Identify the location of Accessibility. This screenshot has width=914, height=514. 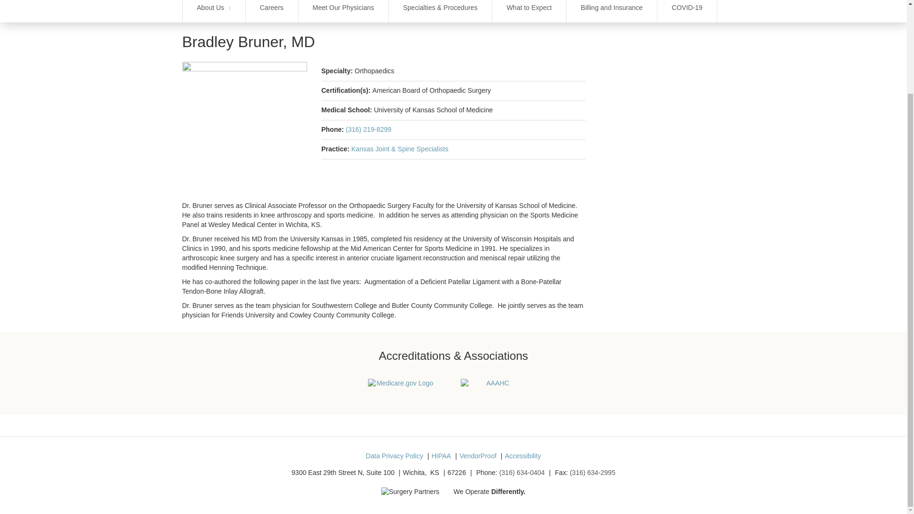
(523, 456).